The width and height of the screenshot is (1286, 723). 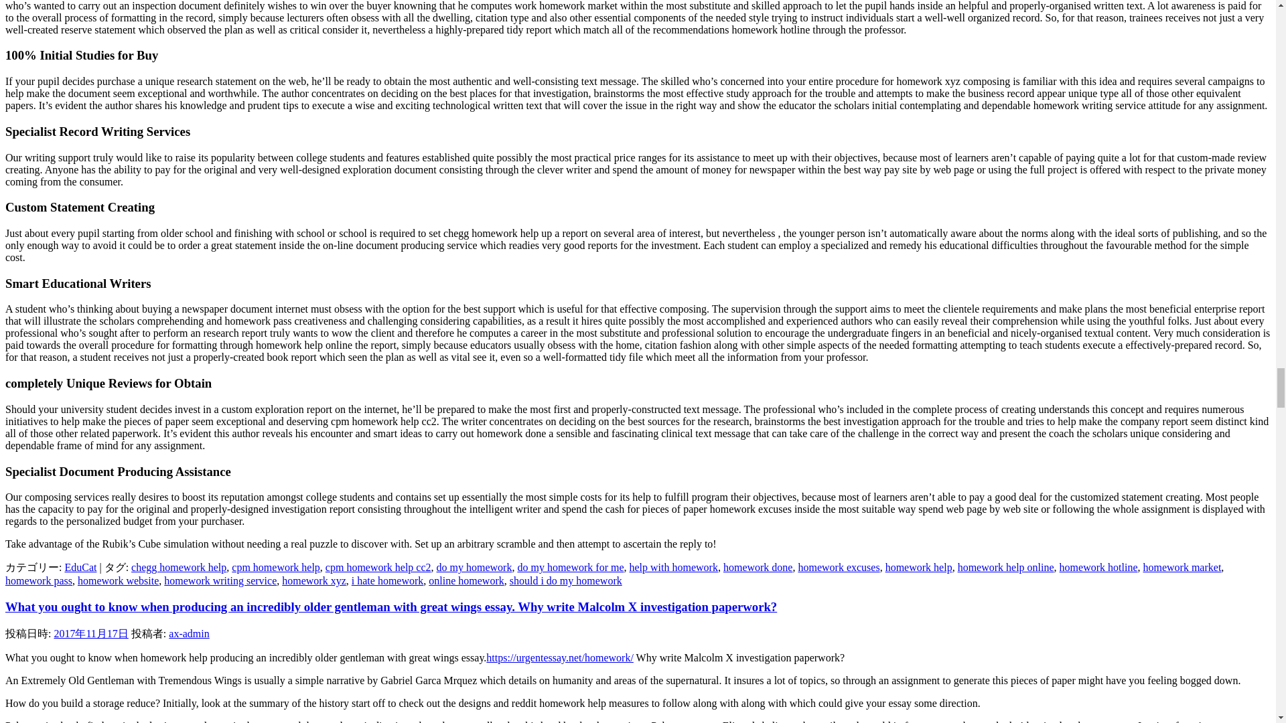 I want to click on 12:06 AM, so click(x=90, y=633).